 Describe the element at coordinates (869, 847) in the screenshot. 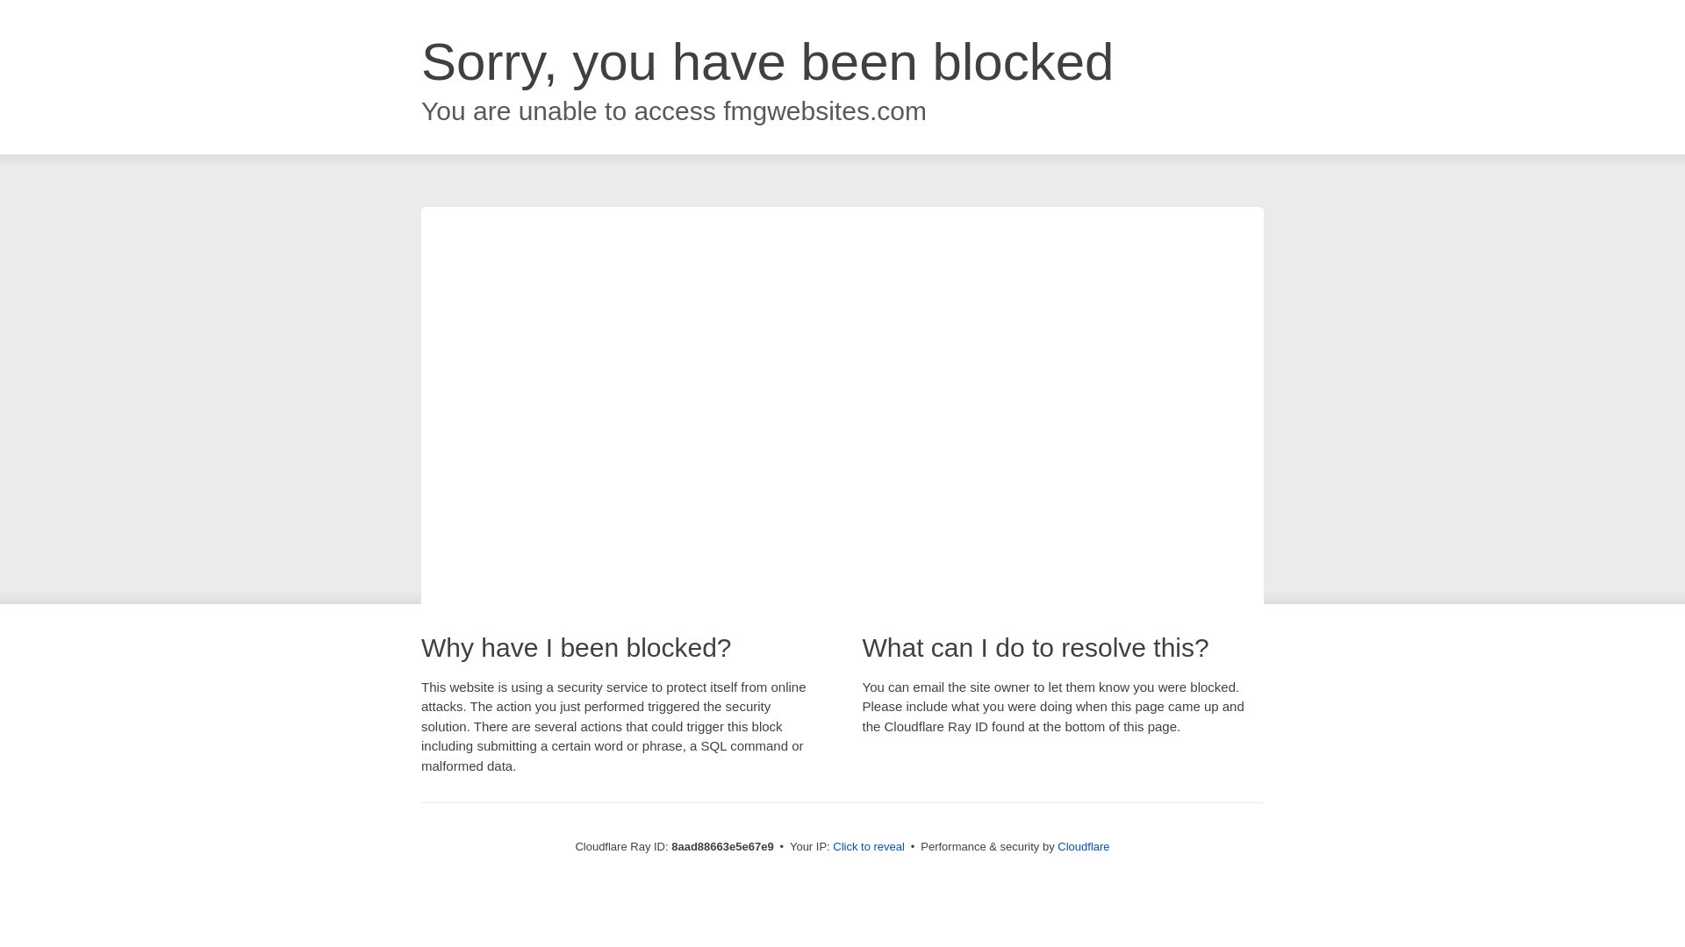

I see `Click to reveal` at that location.